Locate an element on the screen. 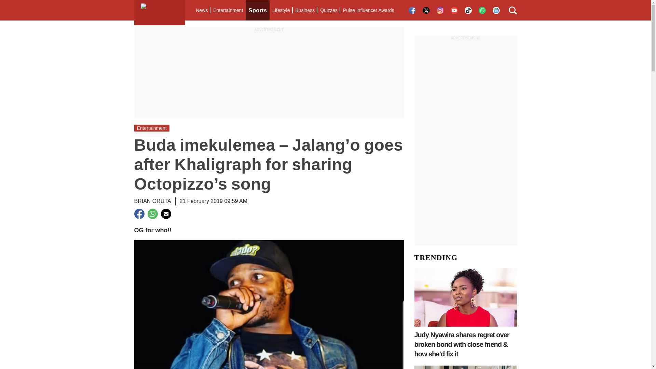 The height and width of the screenshot is (369, 656). Quizzes is located at coordinates (329, 10).